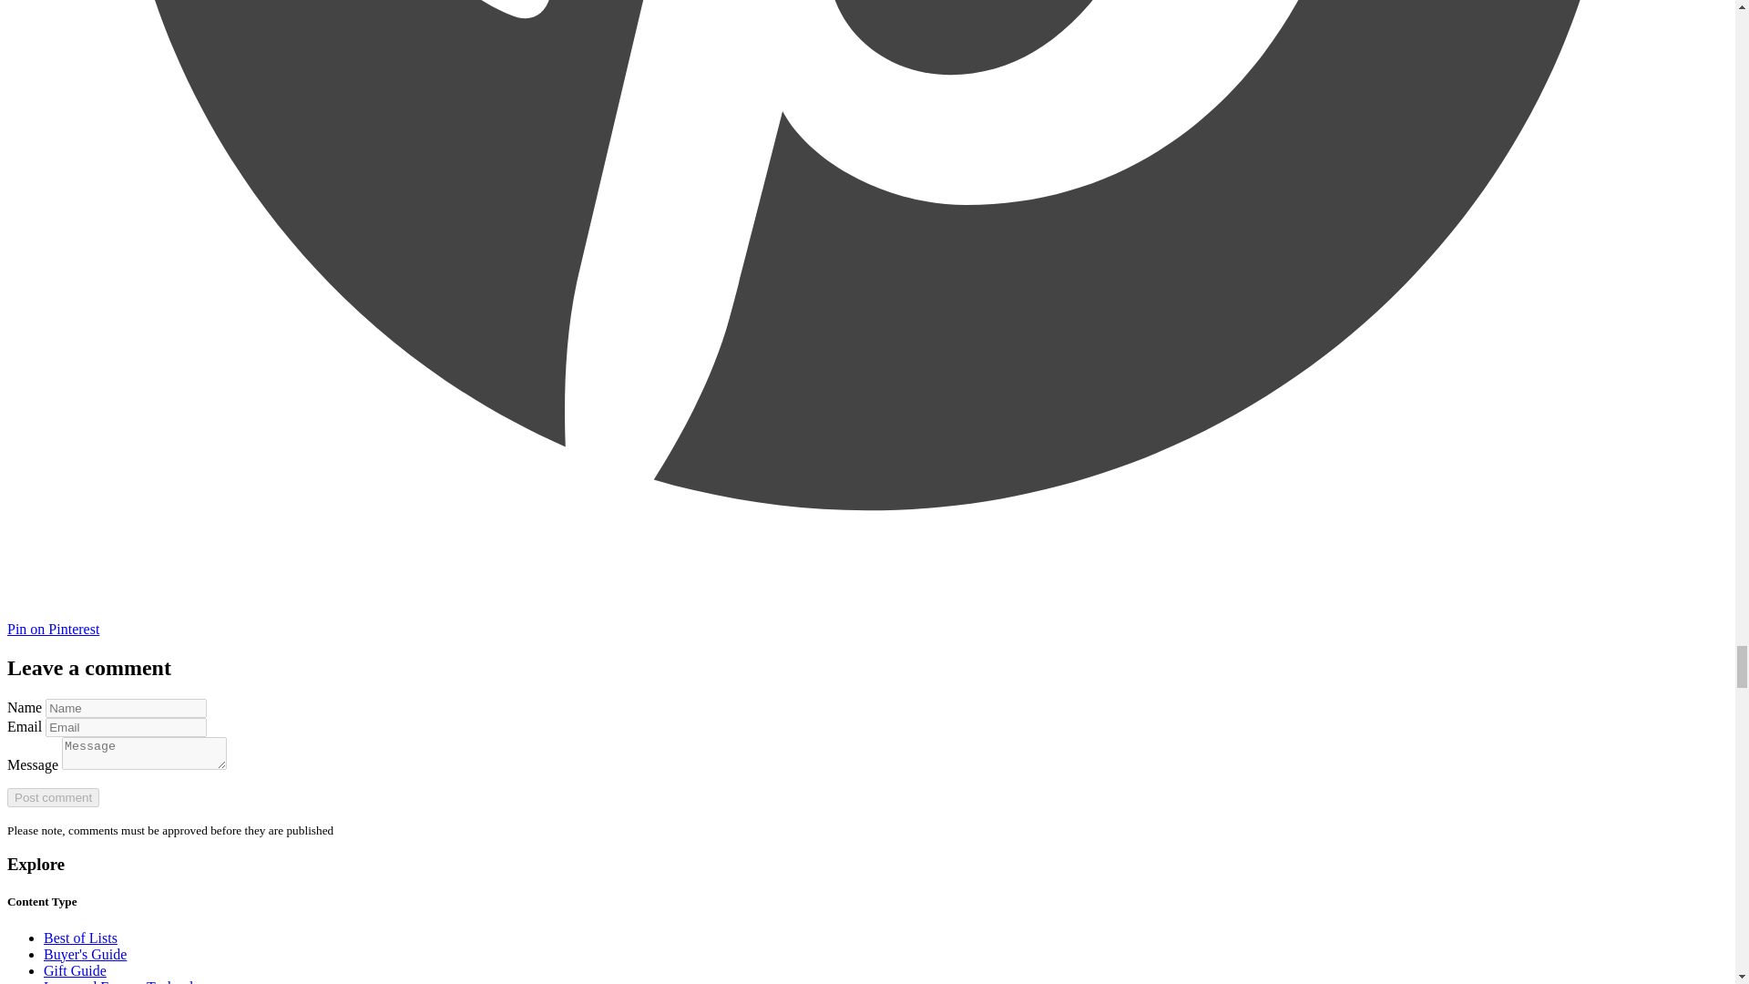 The width and height of the screenshot is (1749, 984). What do you see at coordinates (80, 937) in the screenshot?
I see `Show articles tagged Content Type: Best of Lists` at bounding box center [80, 937].